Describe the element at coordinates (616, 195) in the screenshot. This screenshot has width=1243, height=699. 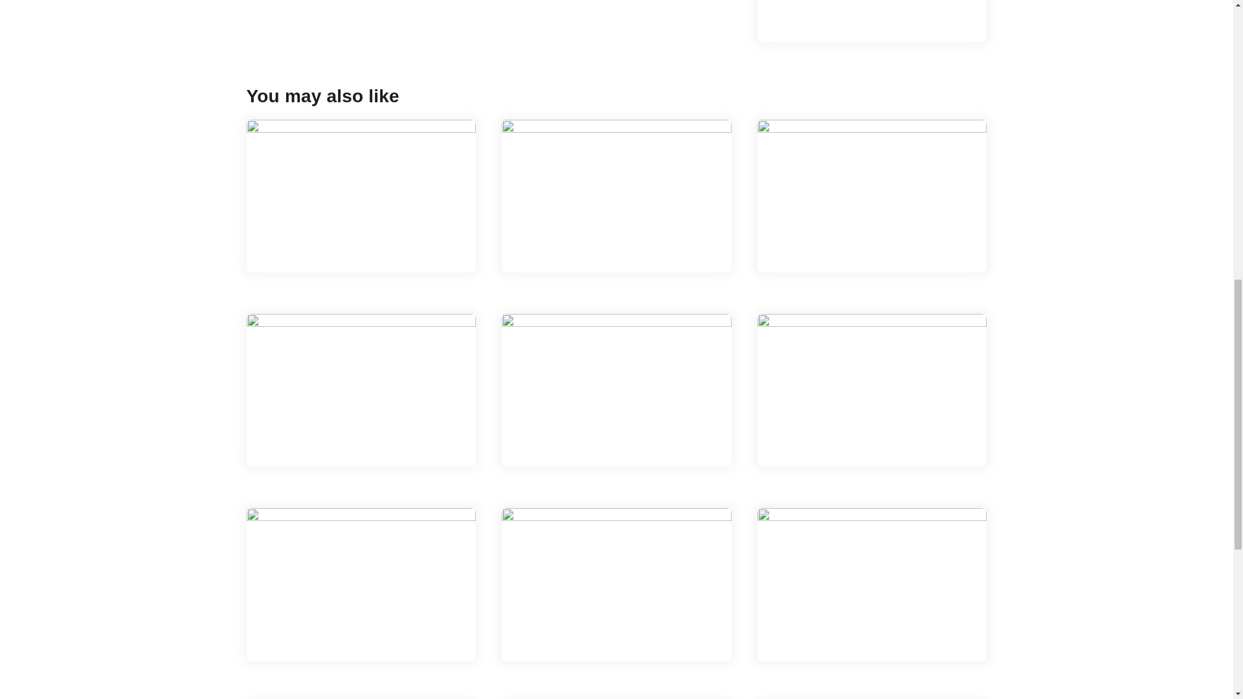
I see `Earnings on the Internet Flat Design` at that location.